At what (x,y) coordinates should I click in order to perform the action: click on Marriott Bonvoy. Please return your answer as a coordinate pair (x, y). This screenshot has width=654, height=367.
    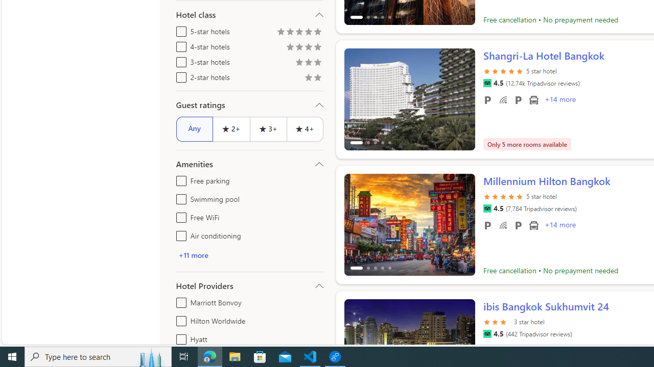
    Looking at the image, I should click on (179, 301).